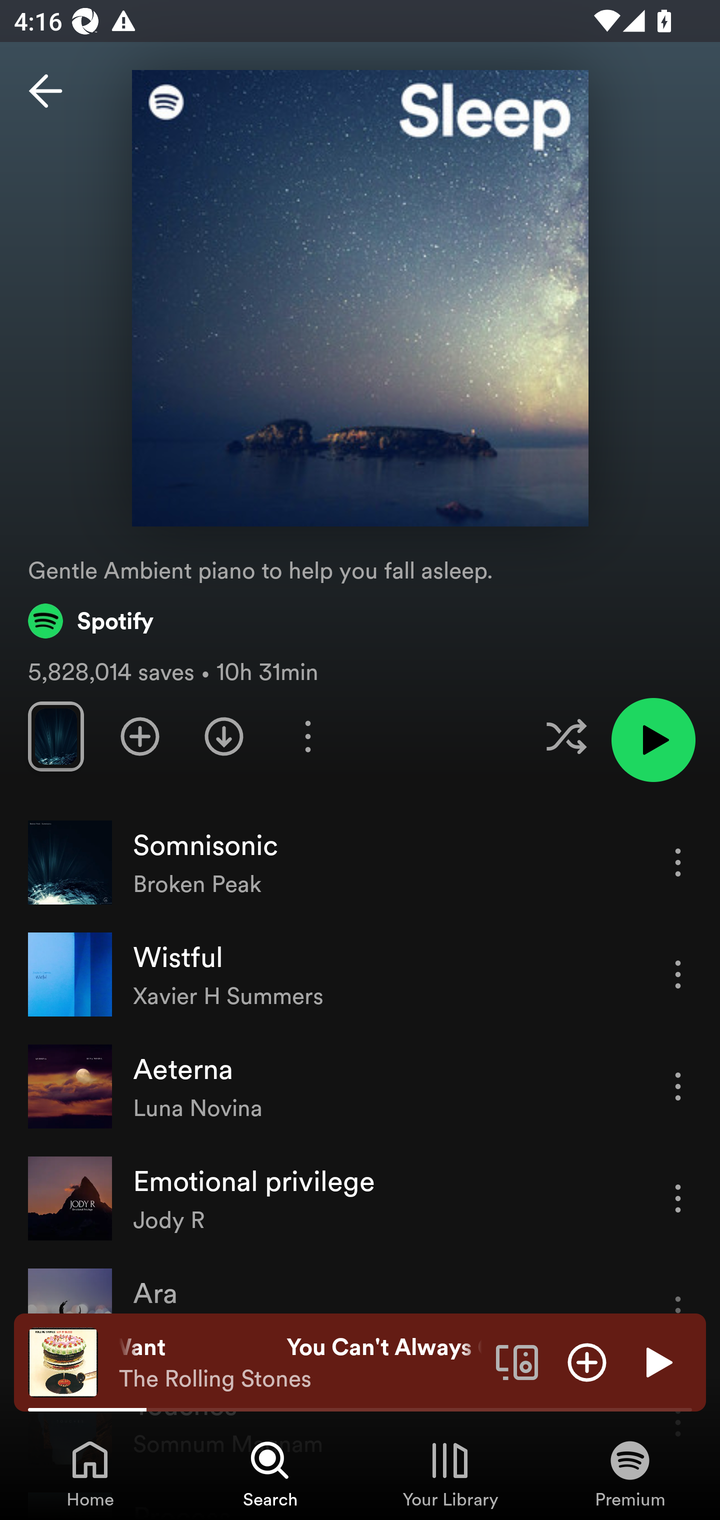 The width and height of the screenshot is (720, 1520). What do you see at coordinates (224, 736) in the screenshot?
I see `Download` at bounding box center [224, 736].